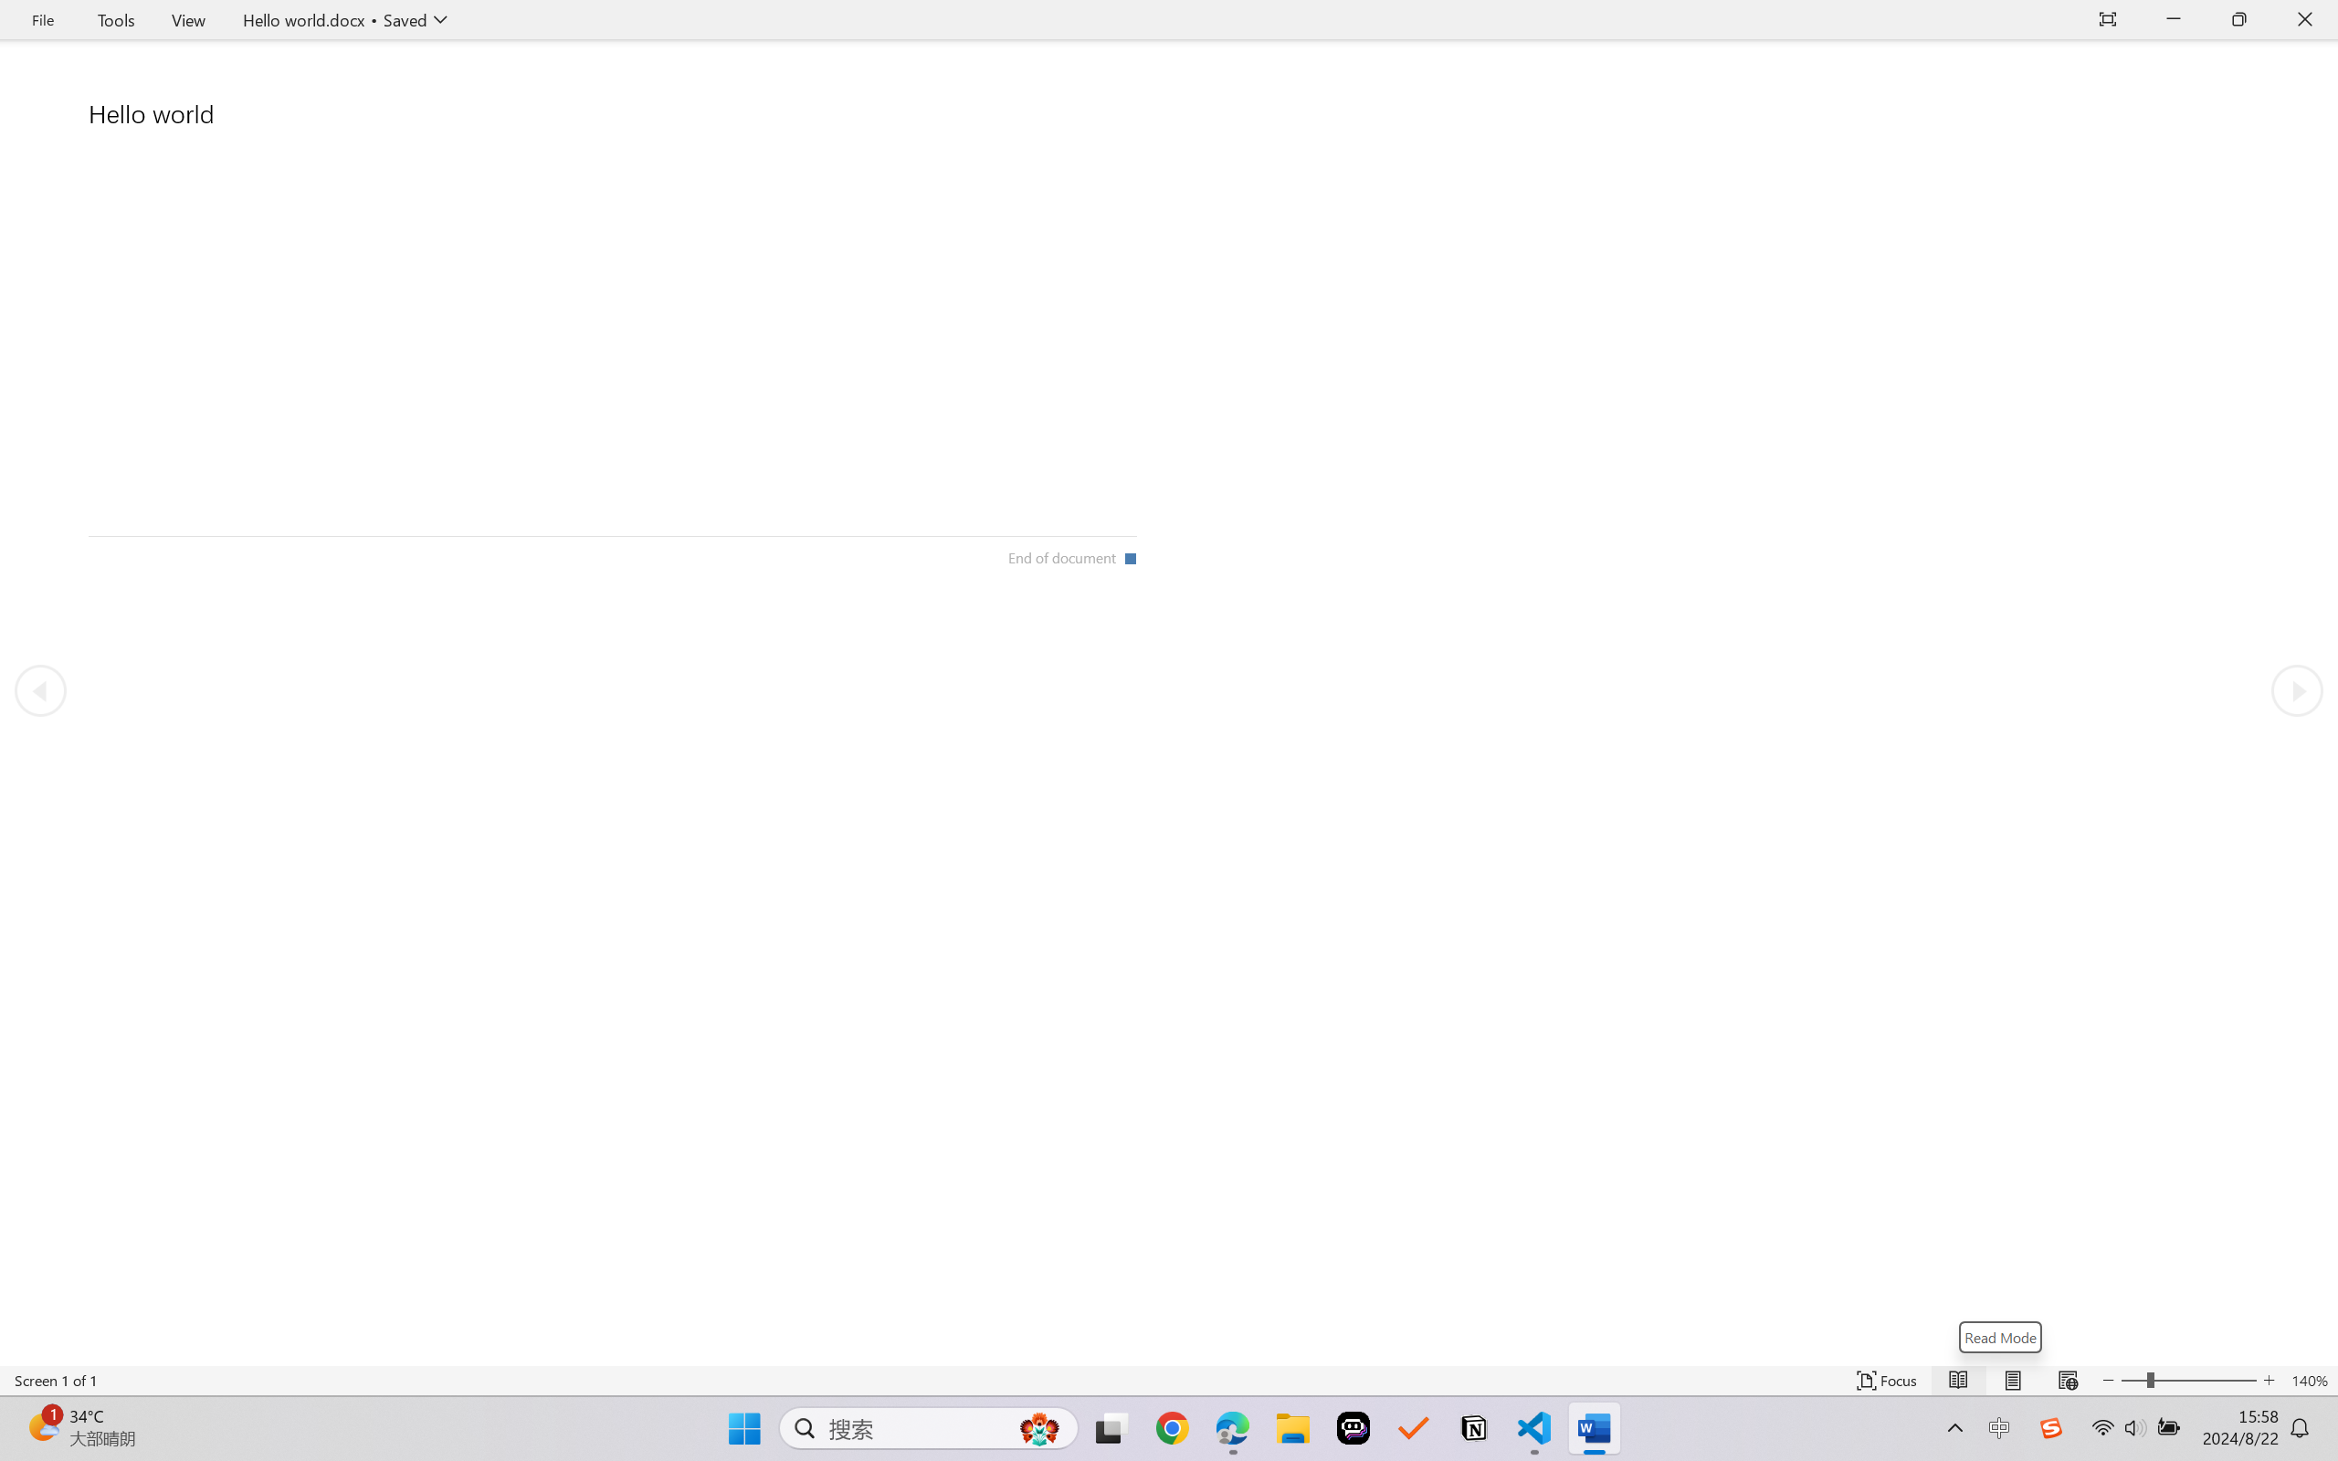 Image resolution: width=2338 pixels, height=1461 pixels. What do you see at coordinates (42, 20) in the screenshot?
I see `File Tab` at bounding box center [42, 20].